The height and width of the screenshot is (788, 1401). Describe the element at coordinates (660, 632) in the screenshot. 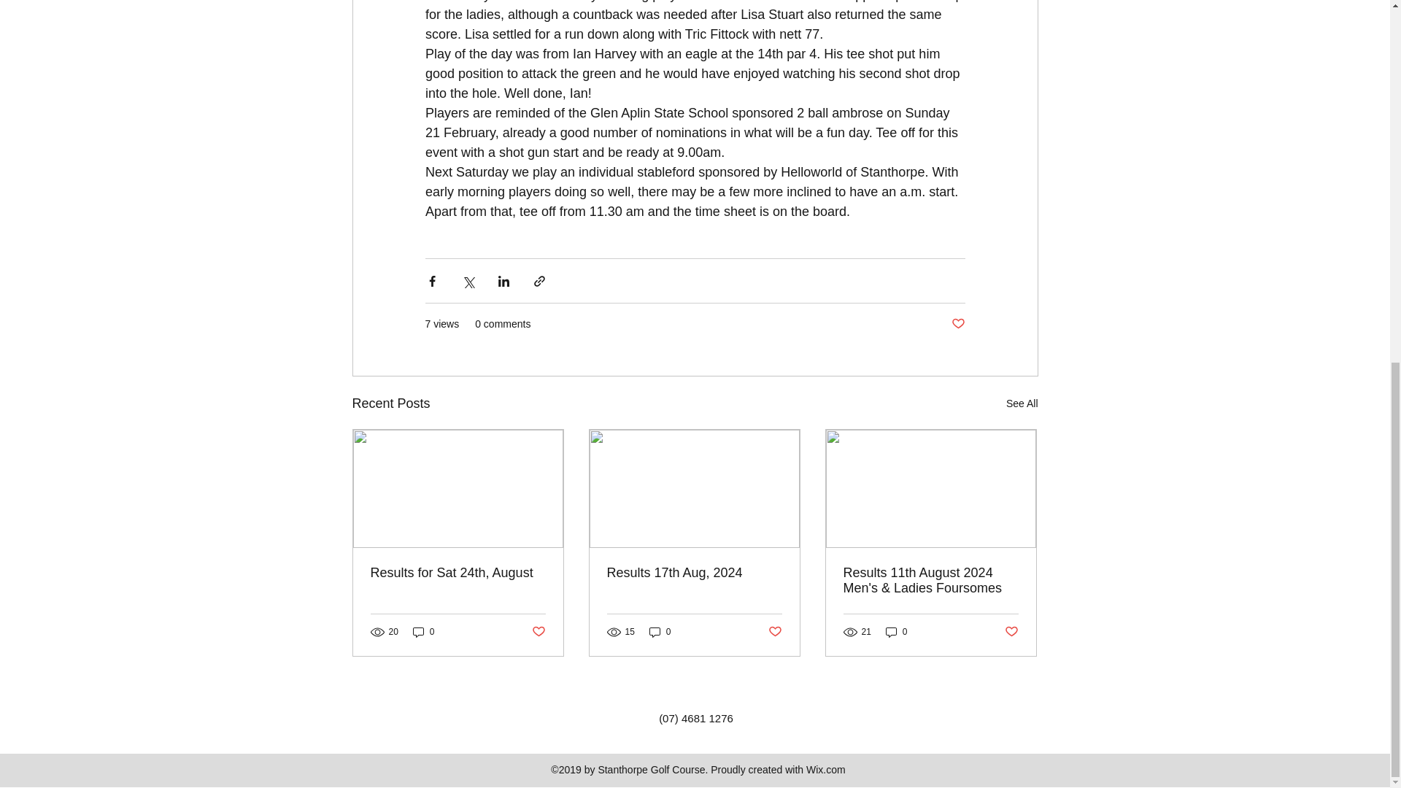

I see `0` at that location.